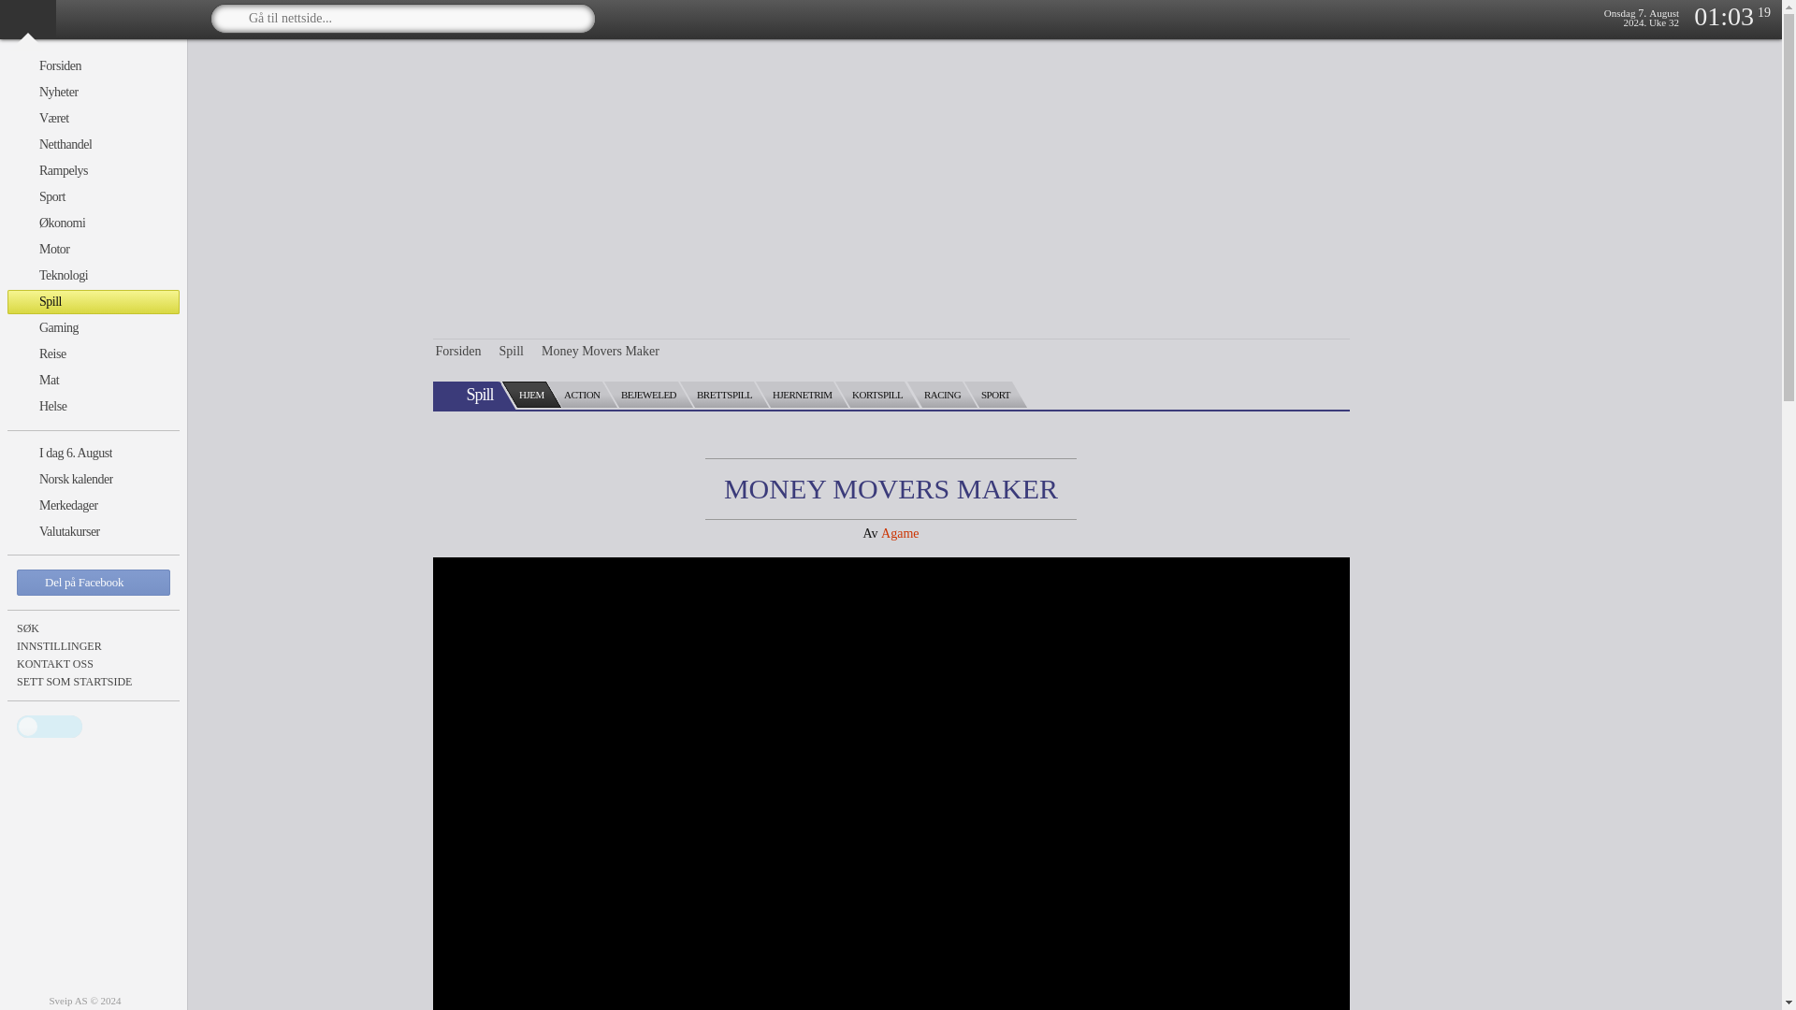 This screenshot has width=1796, height=1010. I want to click on INNSTILLINGER, so click(94, 645).